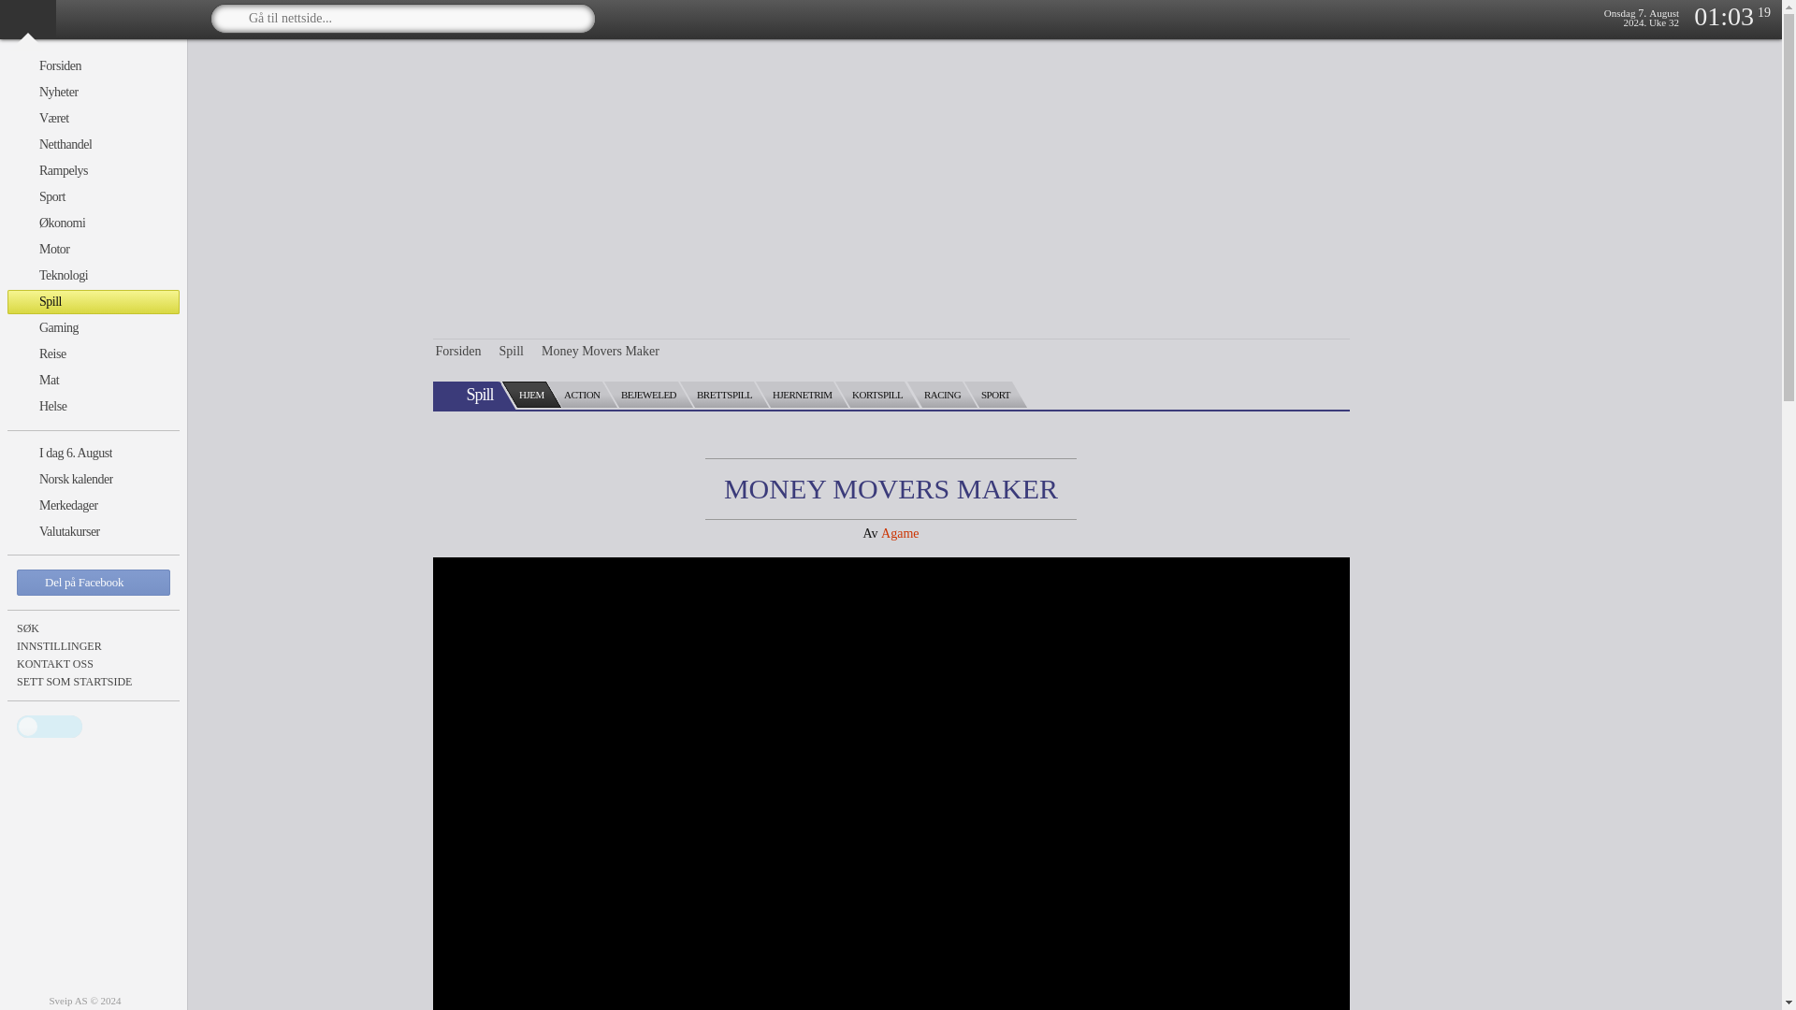 This screenshot has width=1796, height=1010. I want to click on INNSTILLINGER, so click(94, 645).